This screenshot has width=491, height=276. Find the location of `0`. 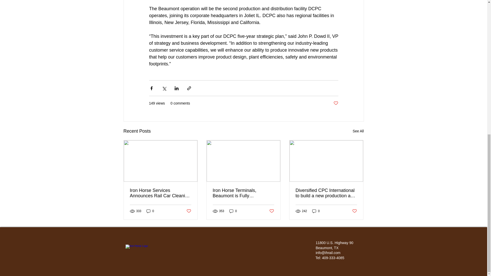

0 is located at coordinates (150, 211).